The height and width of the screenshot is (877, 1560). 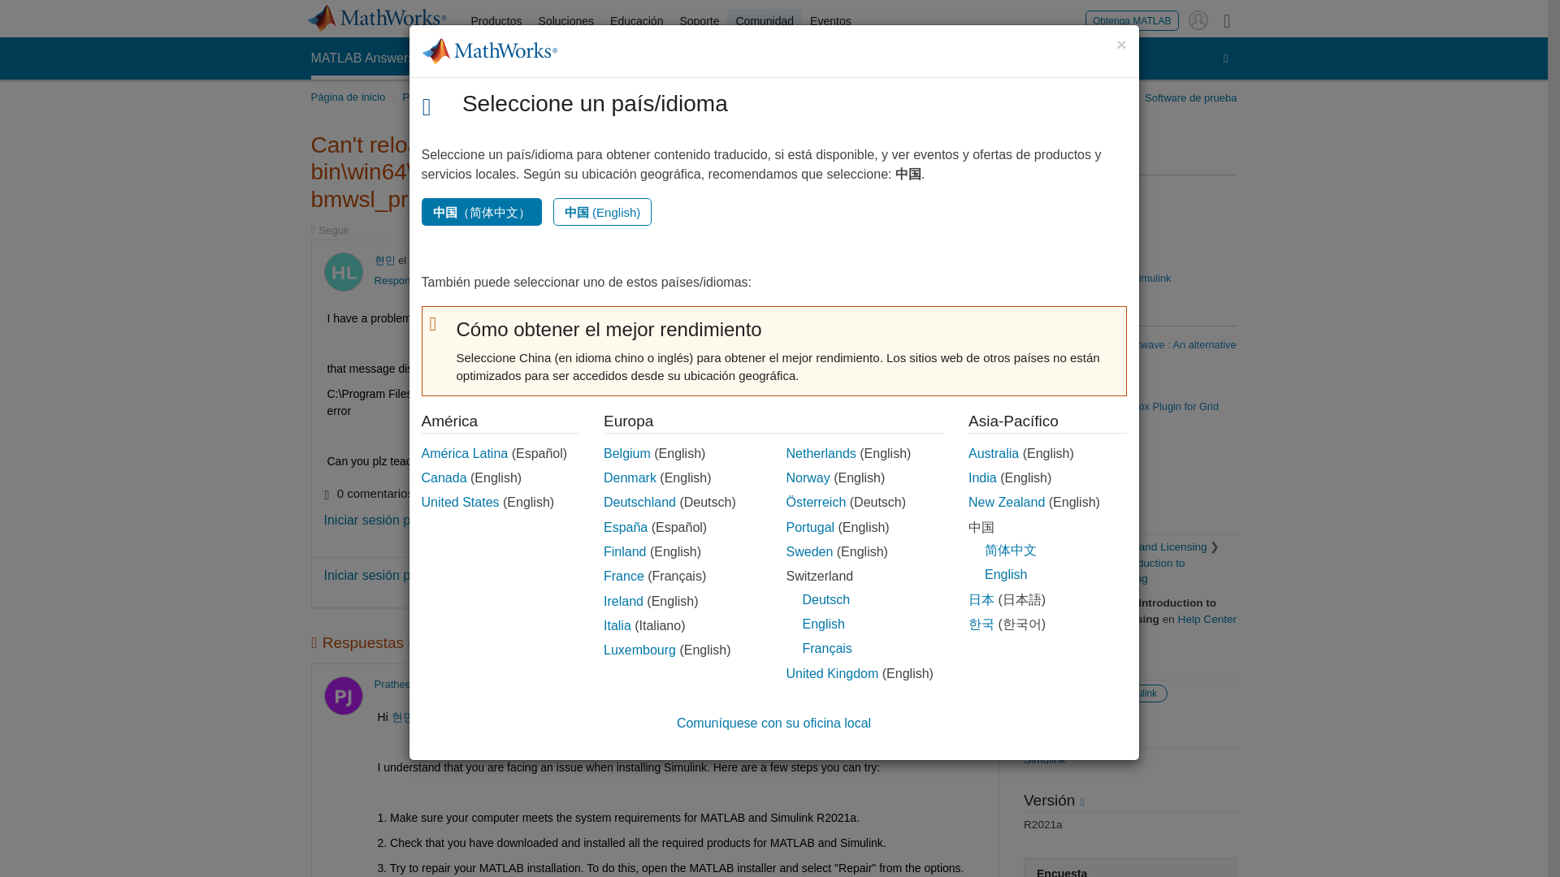 What do you see at coordinates (887, 260) in the screenshot?
I see `Enlace directo a esta pregunta` at bounding box center [887, 260].